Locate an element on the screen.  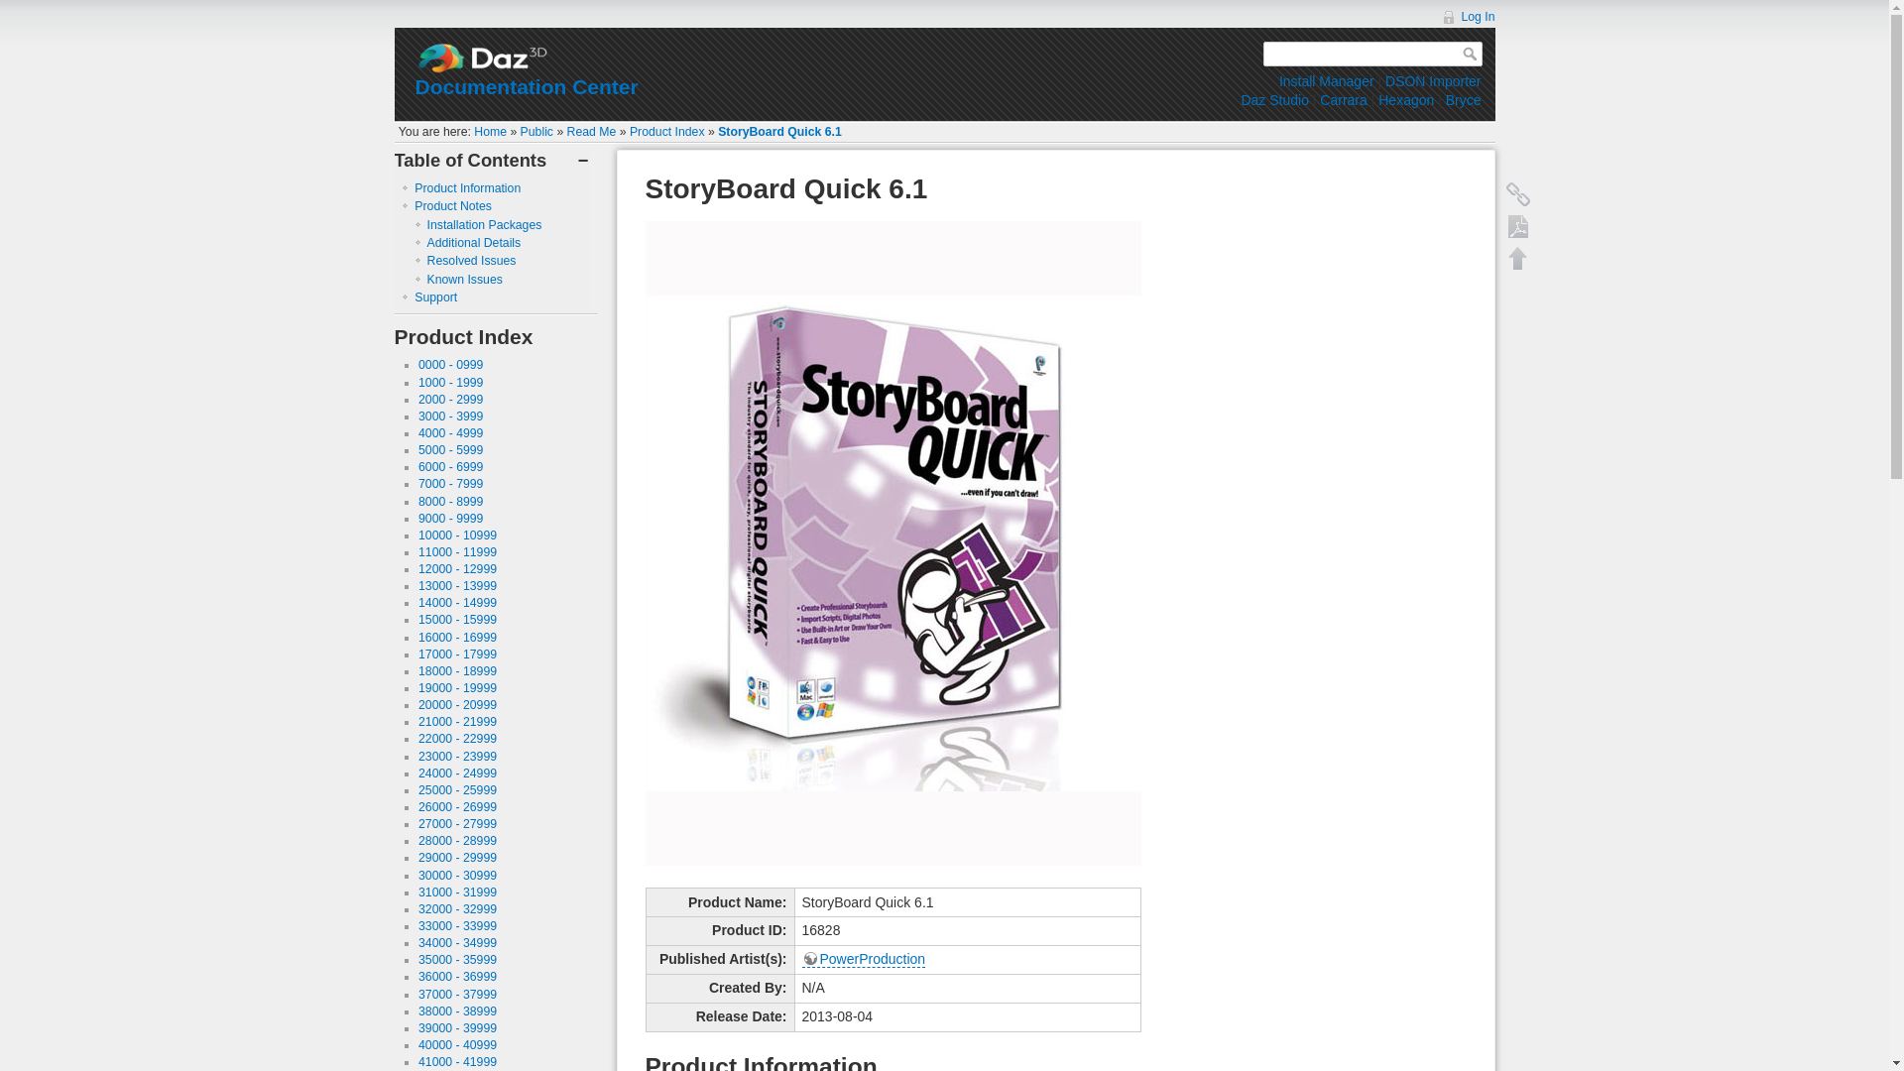
Support is located at coordinates (435, 297).